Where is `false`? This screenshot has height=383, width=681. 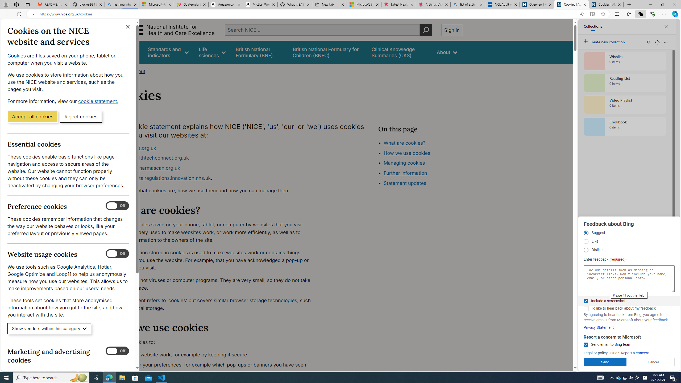 false is located at coordinates (399, 52).